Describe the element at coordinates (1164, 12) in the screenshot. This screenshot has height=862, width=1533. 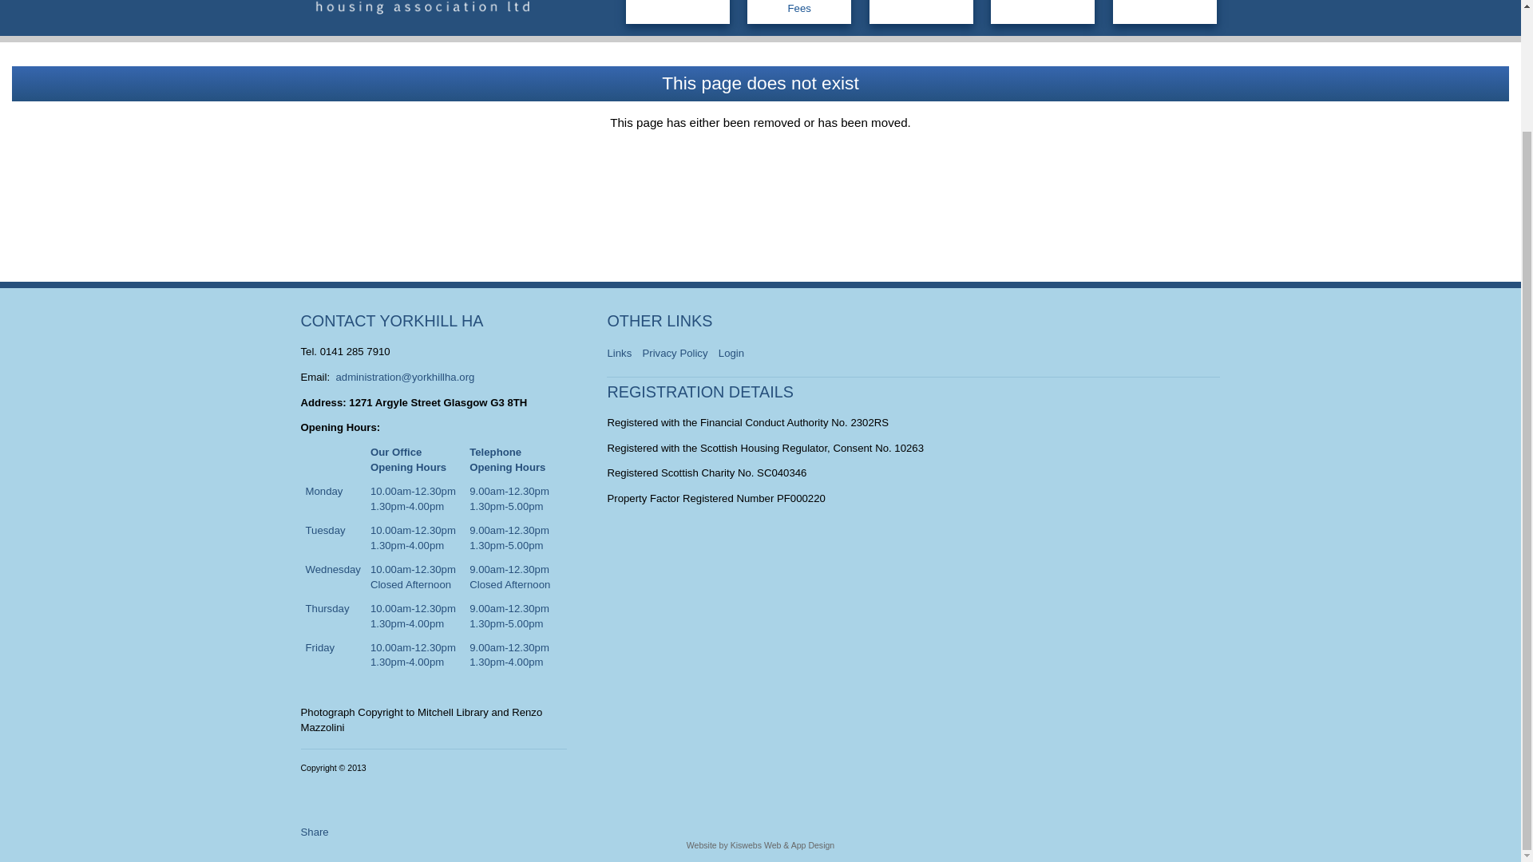
I see `Complaints` at that location.